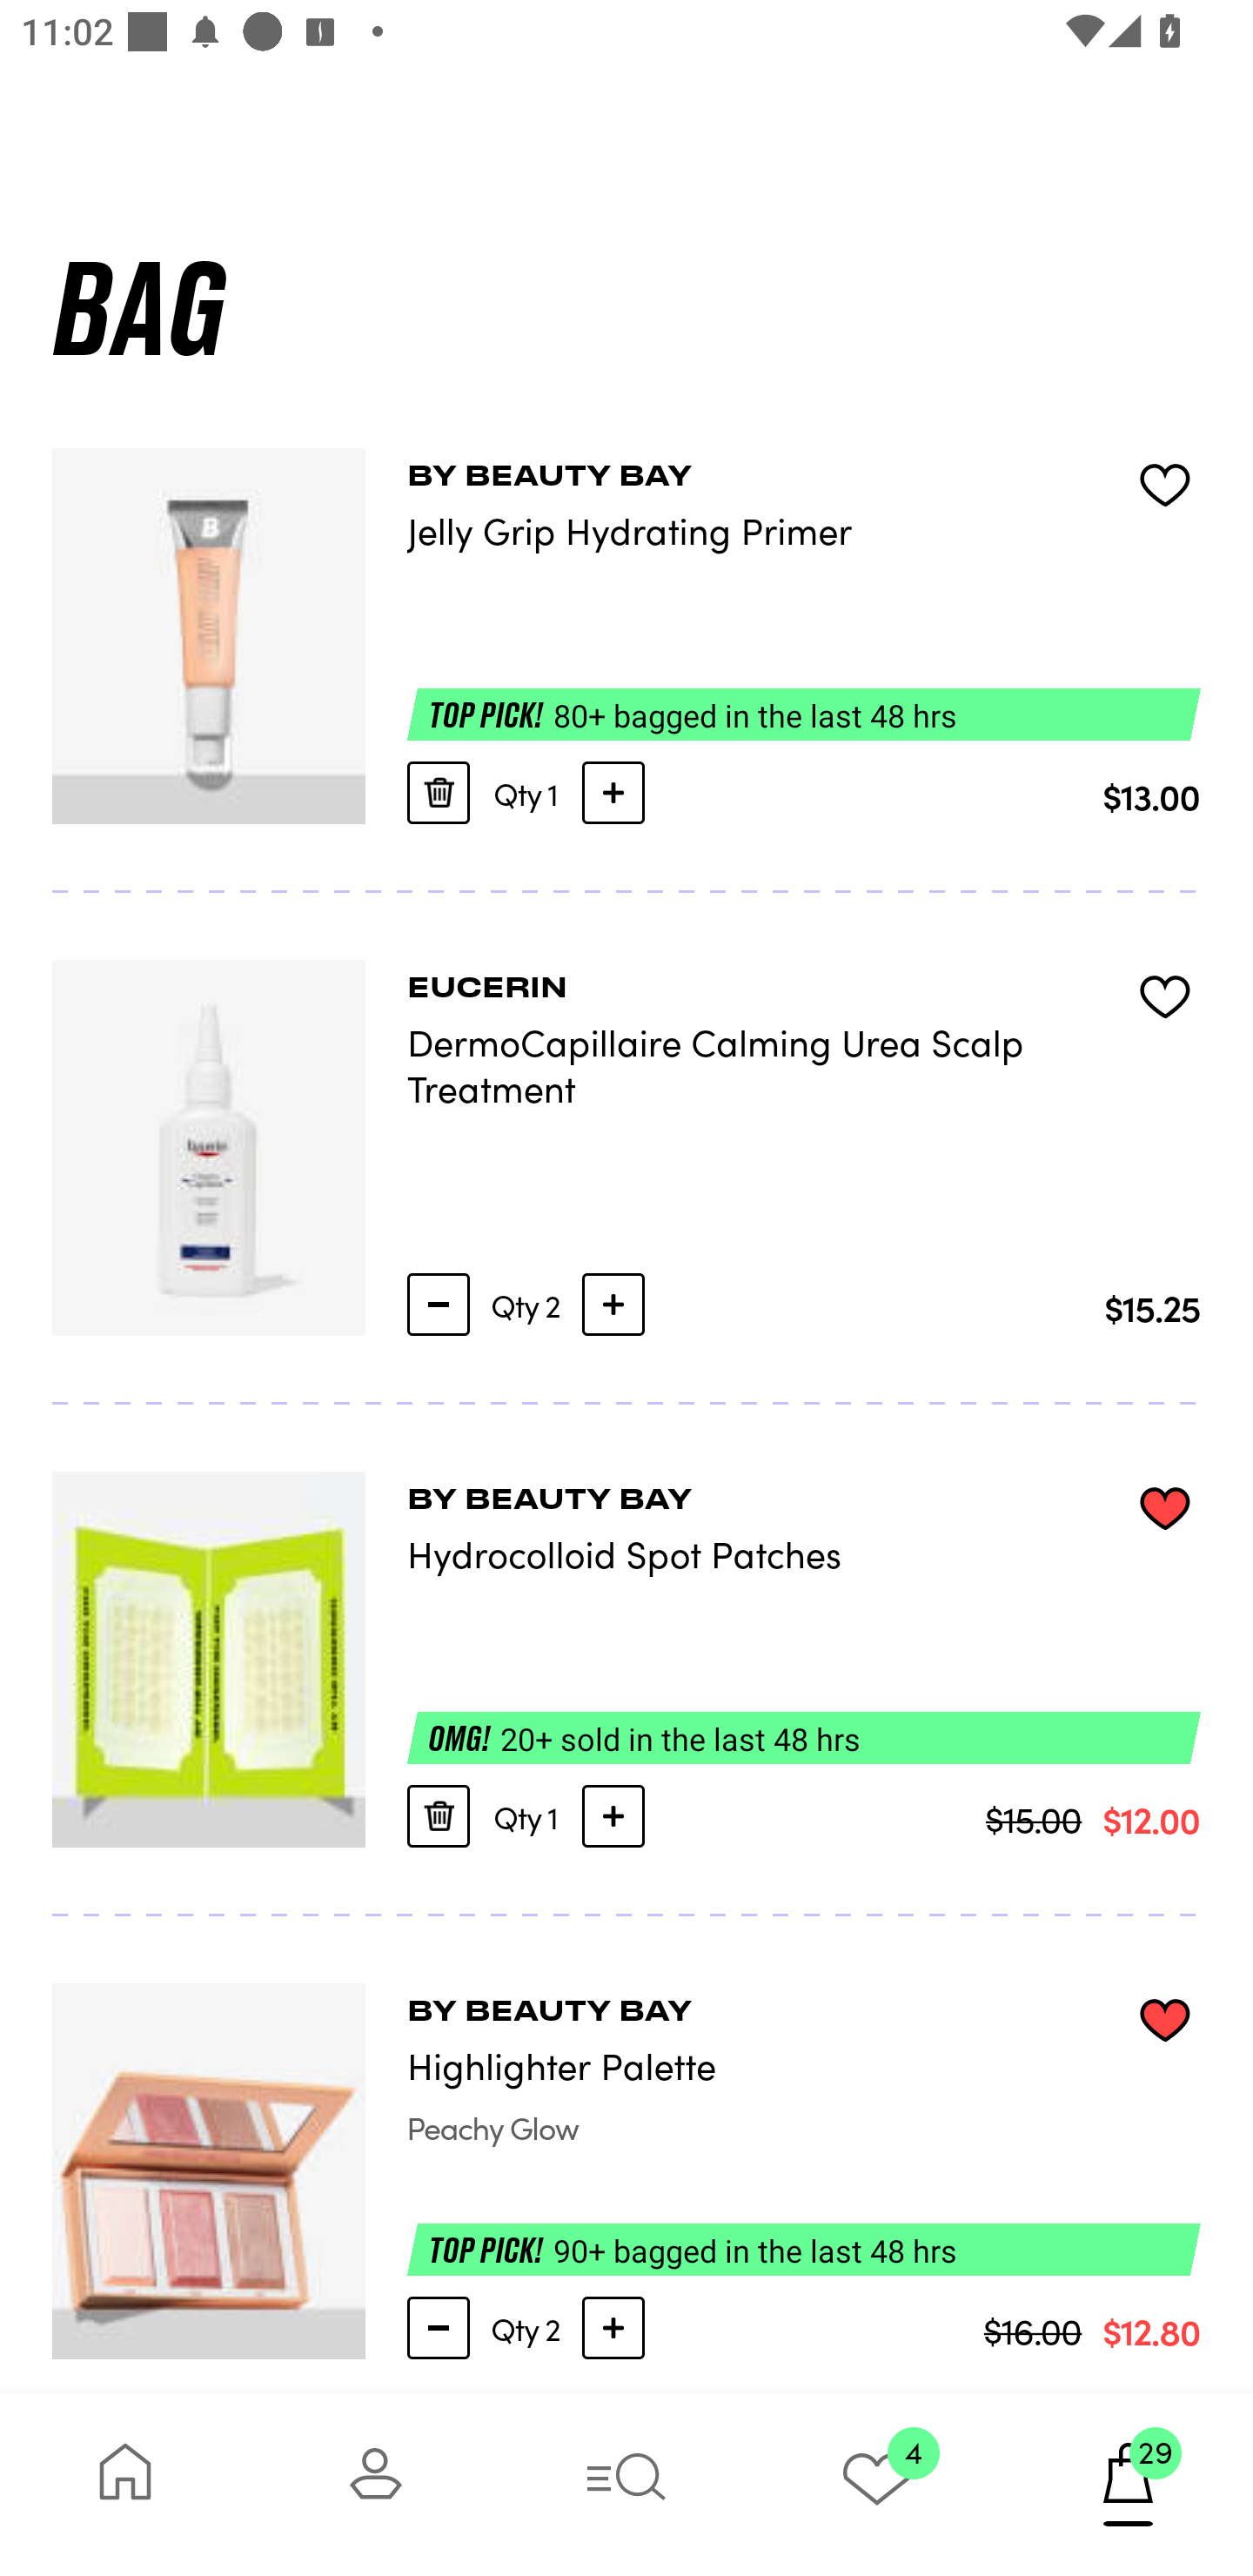  What do you see at coordinates (877, 2484) in the screenshot?
I see `4` at bounding box center [877, 2484].